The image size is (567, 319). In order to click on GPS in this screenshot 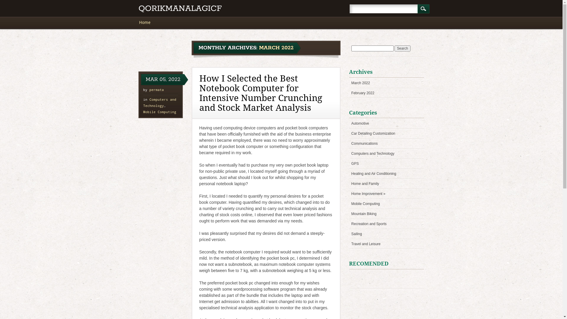, I will do `click(355, 164)`.